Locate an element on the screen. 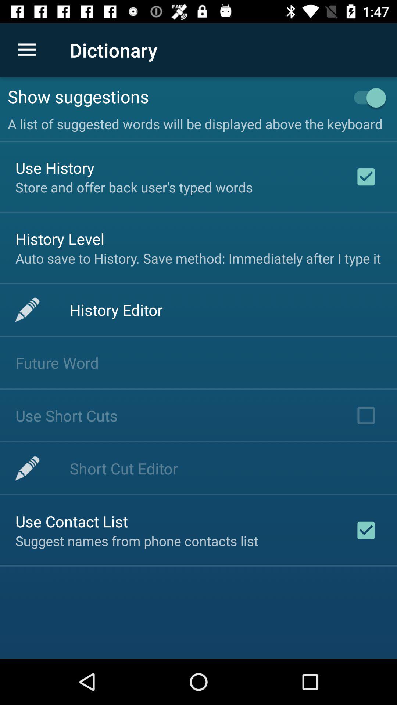 This screenshot has width=397, height=705. open the item above the auto save to icon is located at coordinates (60, 239).